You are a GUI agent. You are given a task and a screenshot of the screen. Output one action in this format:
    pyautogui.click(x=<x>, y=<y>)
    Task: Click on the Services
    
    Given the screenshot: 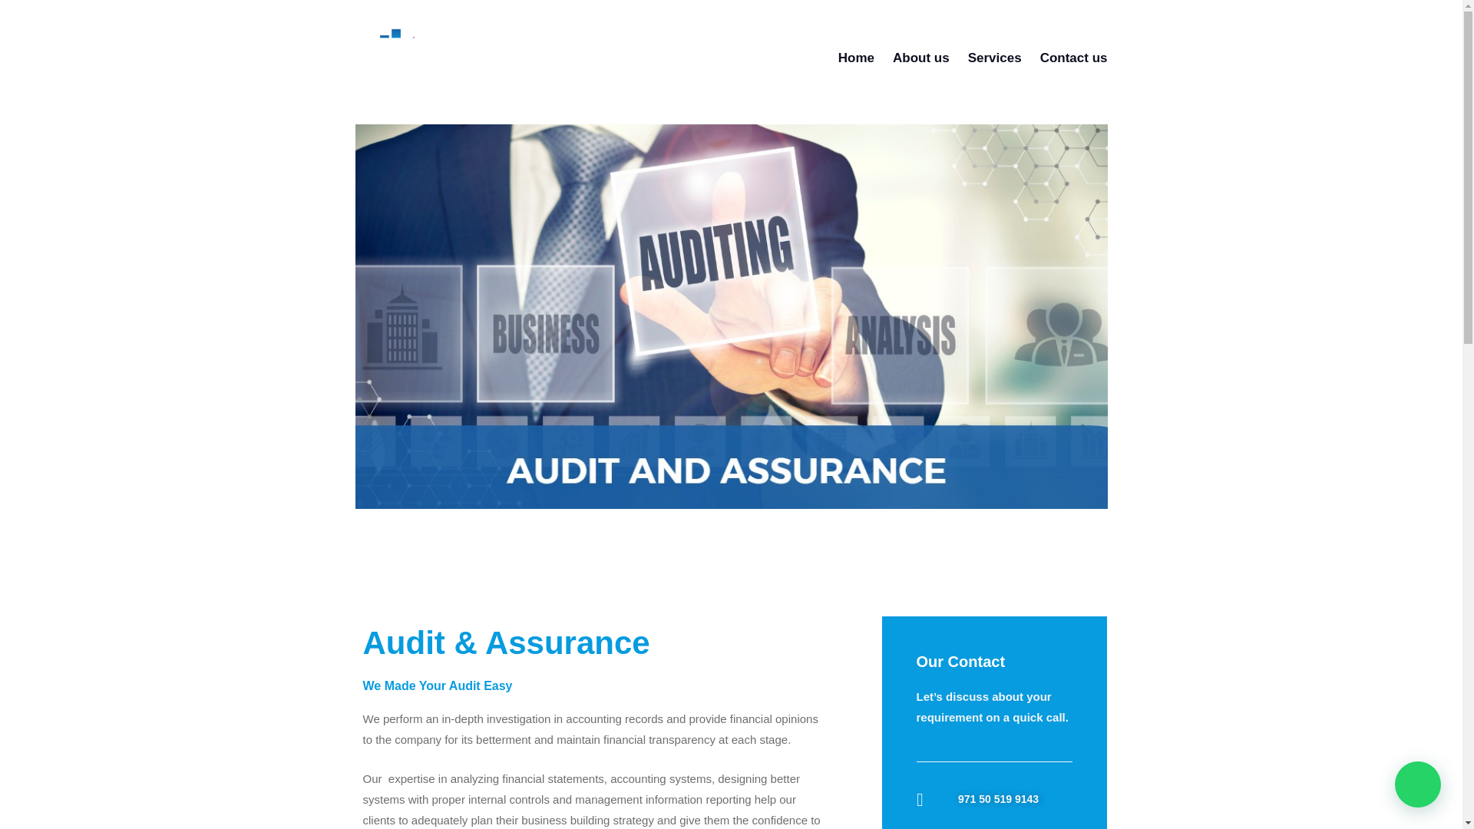 What is the action you would take?
    pyautogui.click(x=995, y=58)
    